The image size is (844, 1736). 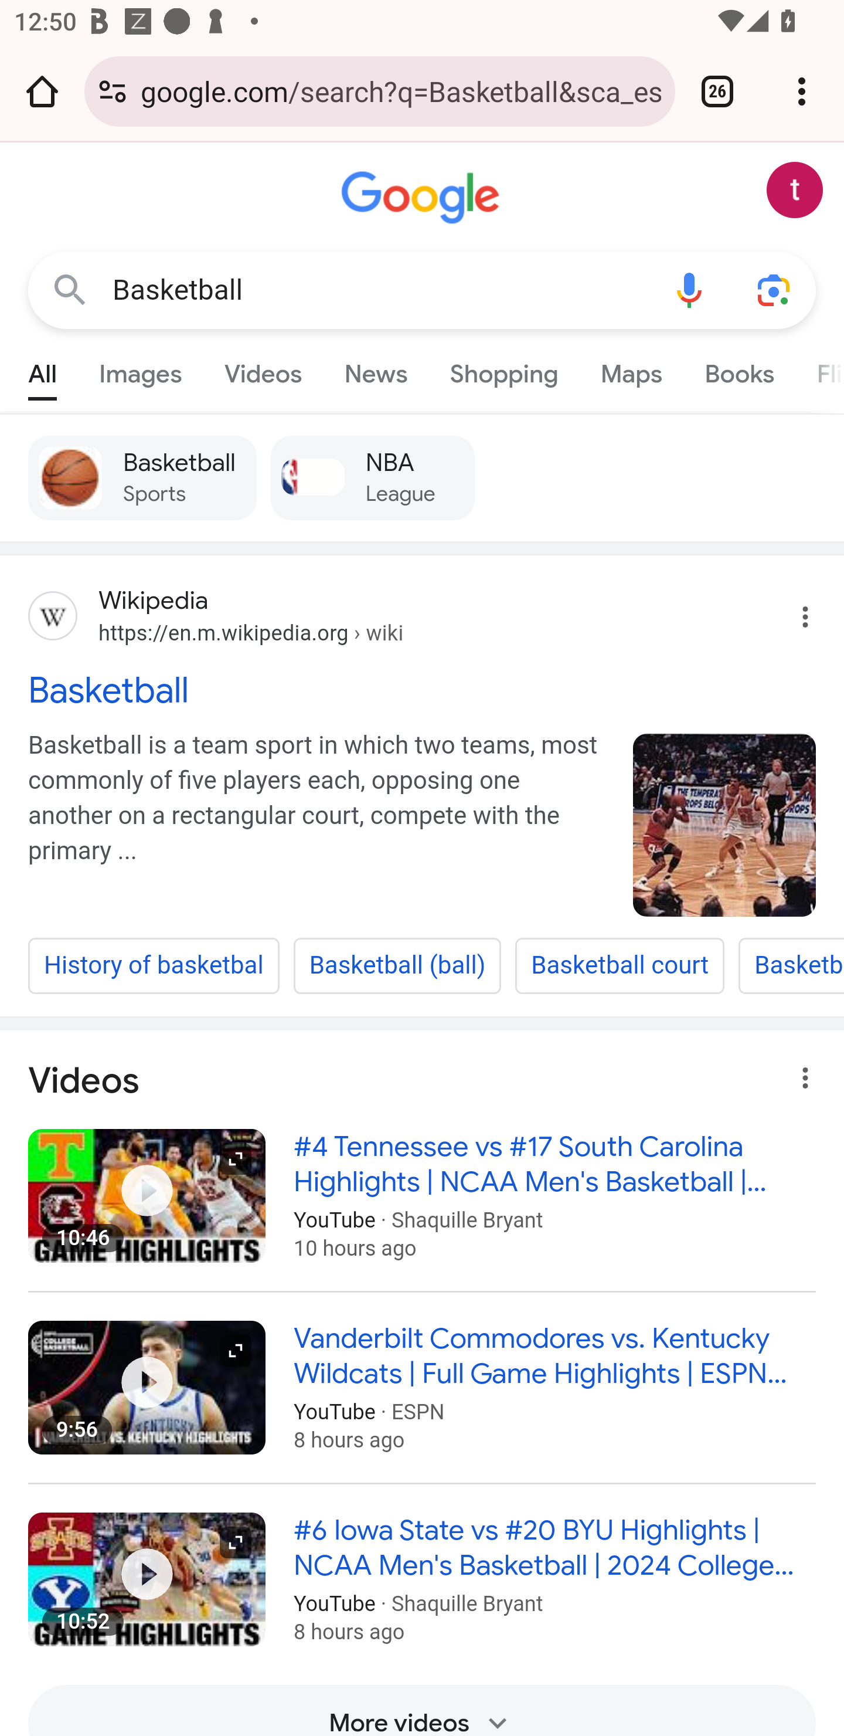 What do you see at coordinates (422, 1710) in the screenshot?
I see `More videos` at bounding box center [422, 1710].